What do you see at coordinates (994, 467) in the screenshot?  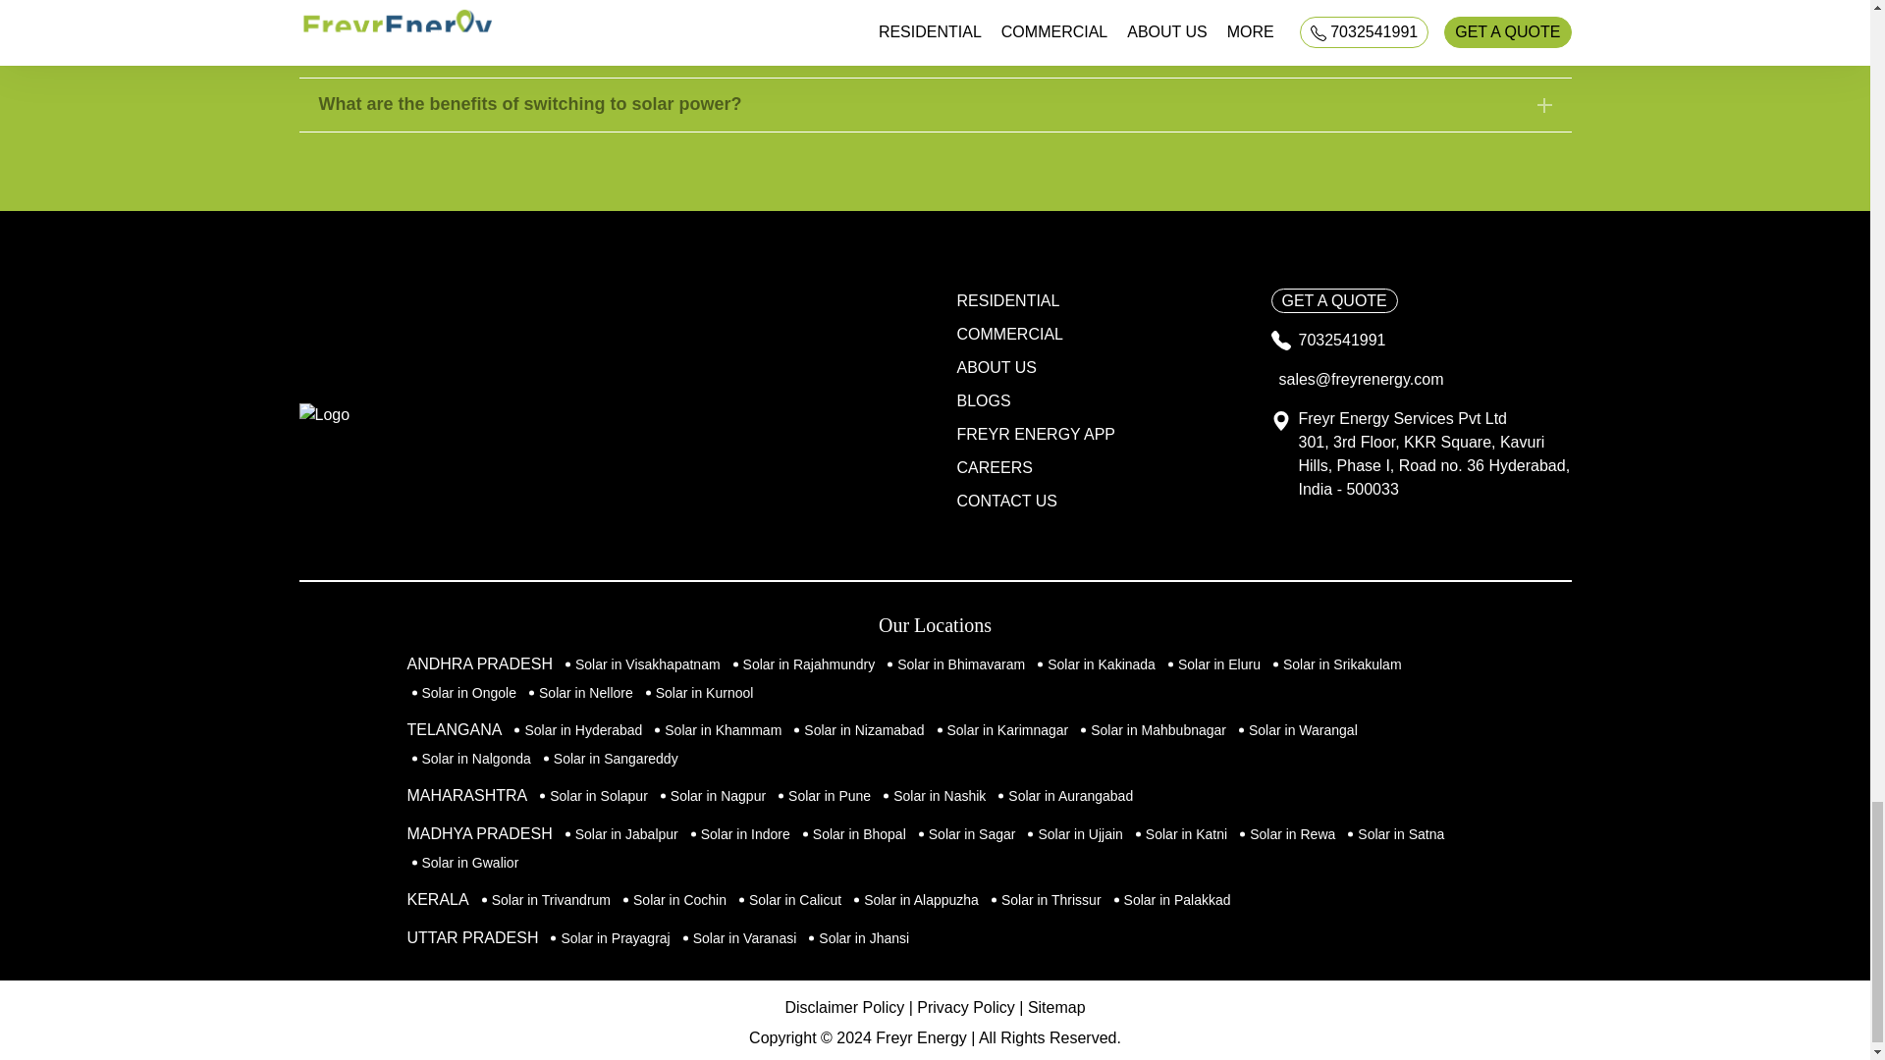 I see `CAREERS` at bounding box center [994, 467].